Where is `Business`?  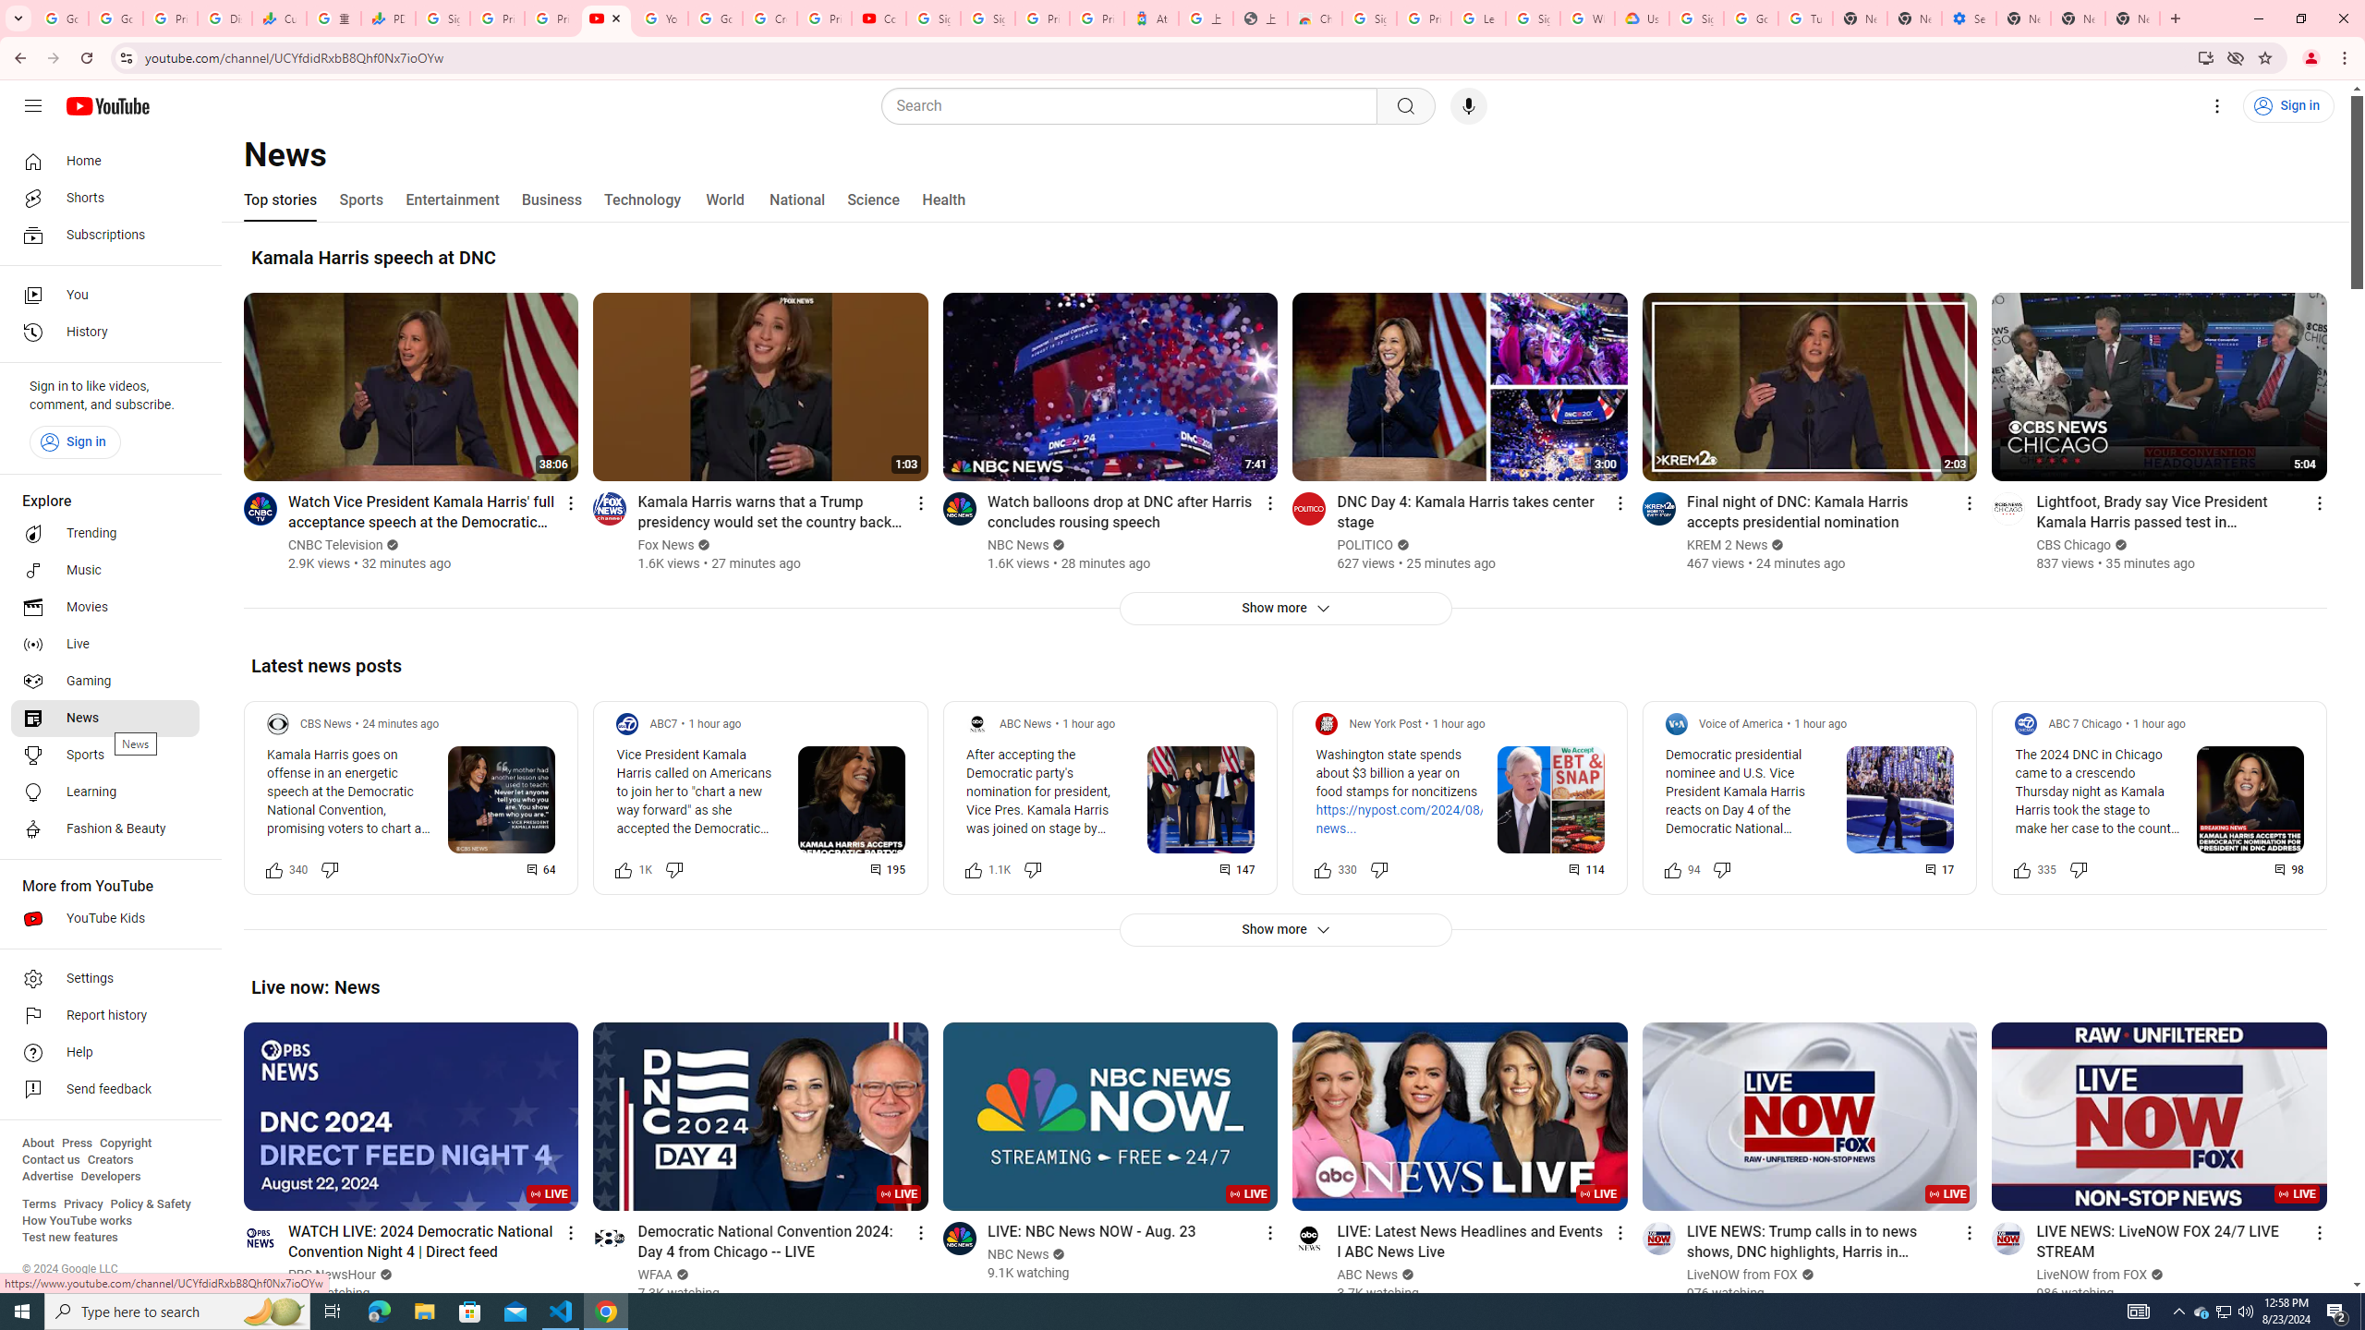 Business is located at coordinates (551, 199).